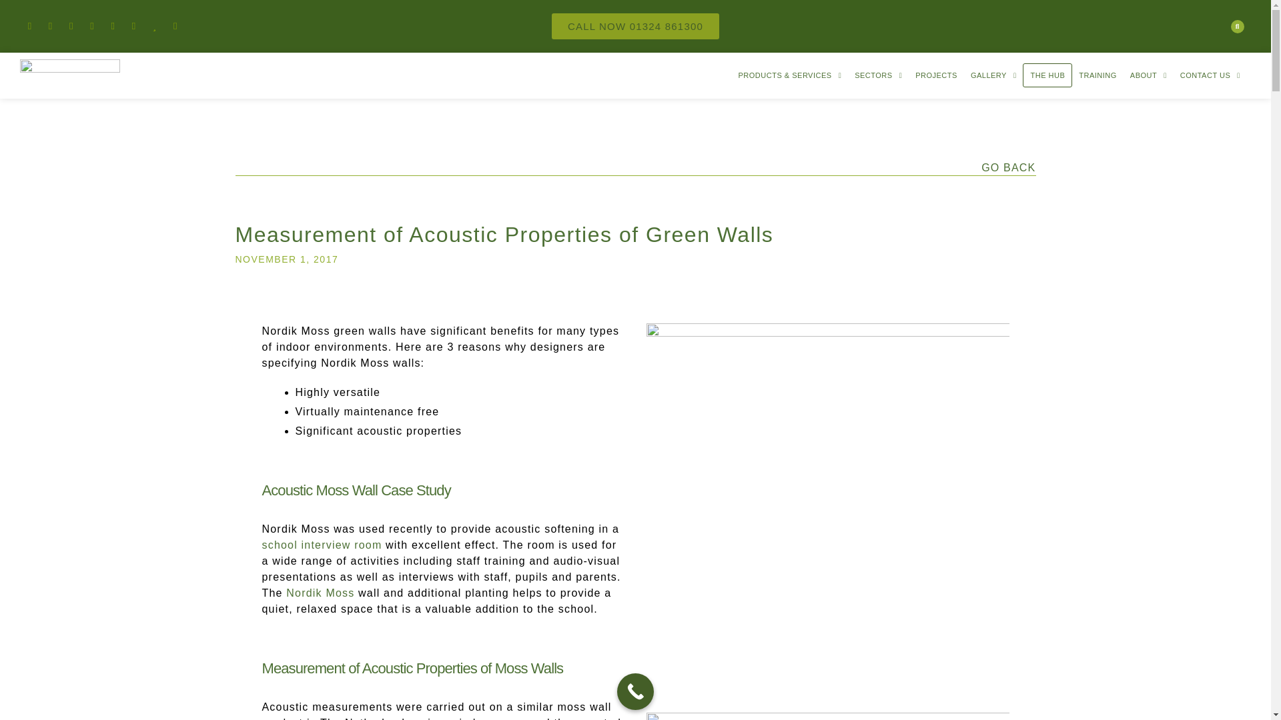 This screenshot has height=720, width=1281. I want to click on PROJECTS, so click(936, 75).